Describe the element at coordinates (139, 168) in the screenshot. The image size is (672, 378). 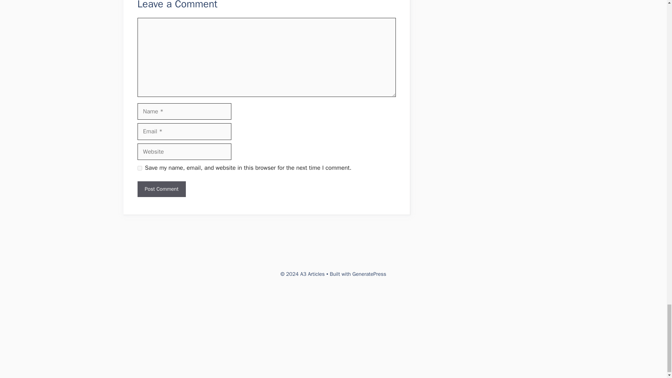
I see `yes` at that location.